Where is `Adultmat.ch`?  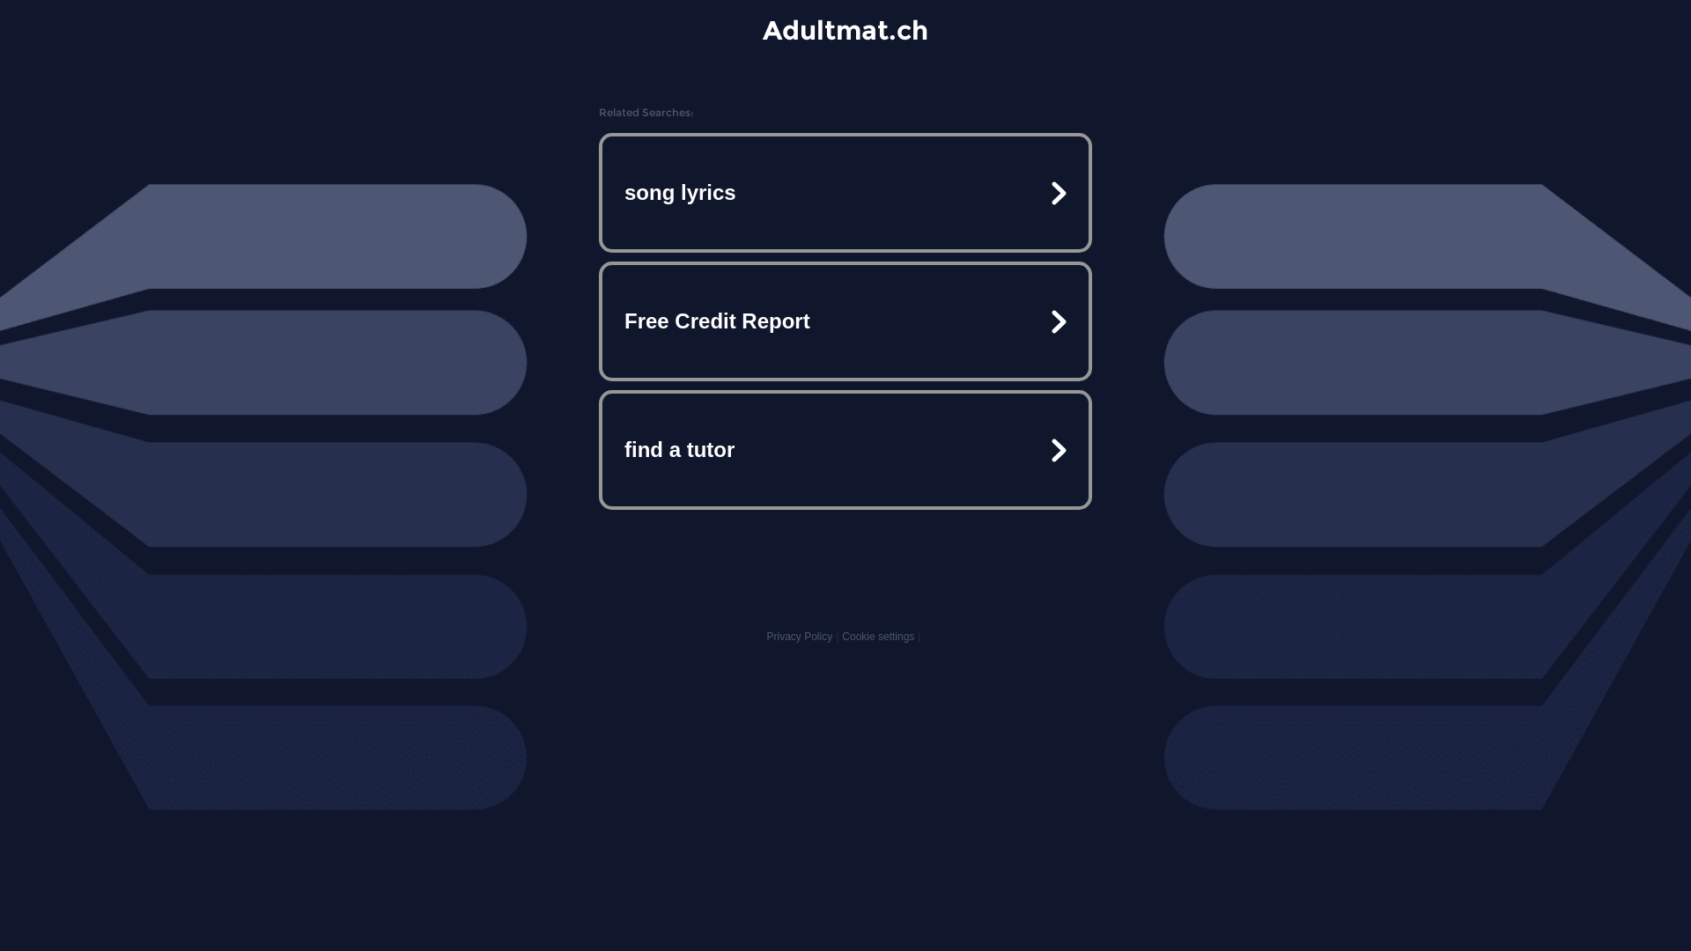
Adultmat.ch is located at coordinates (845, 30).